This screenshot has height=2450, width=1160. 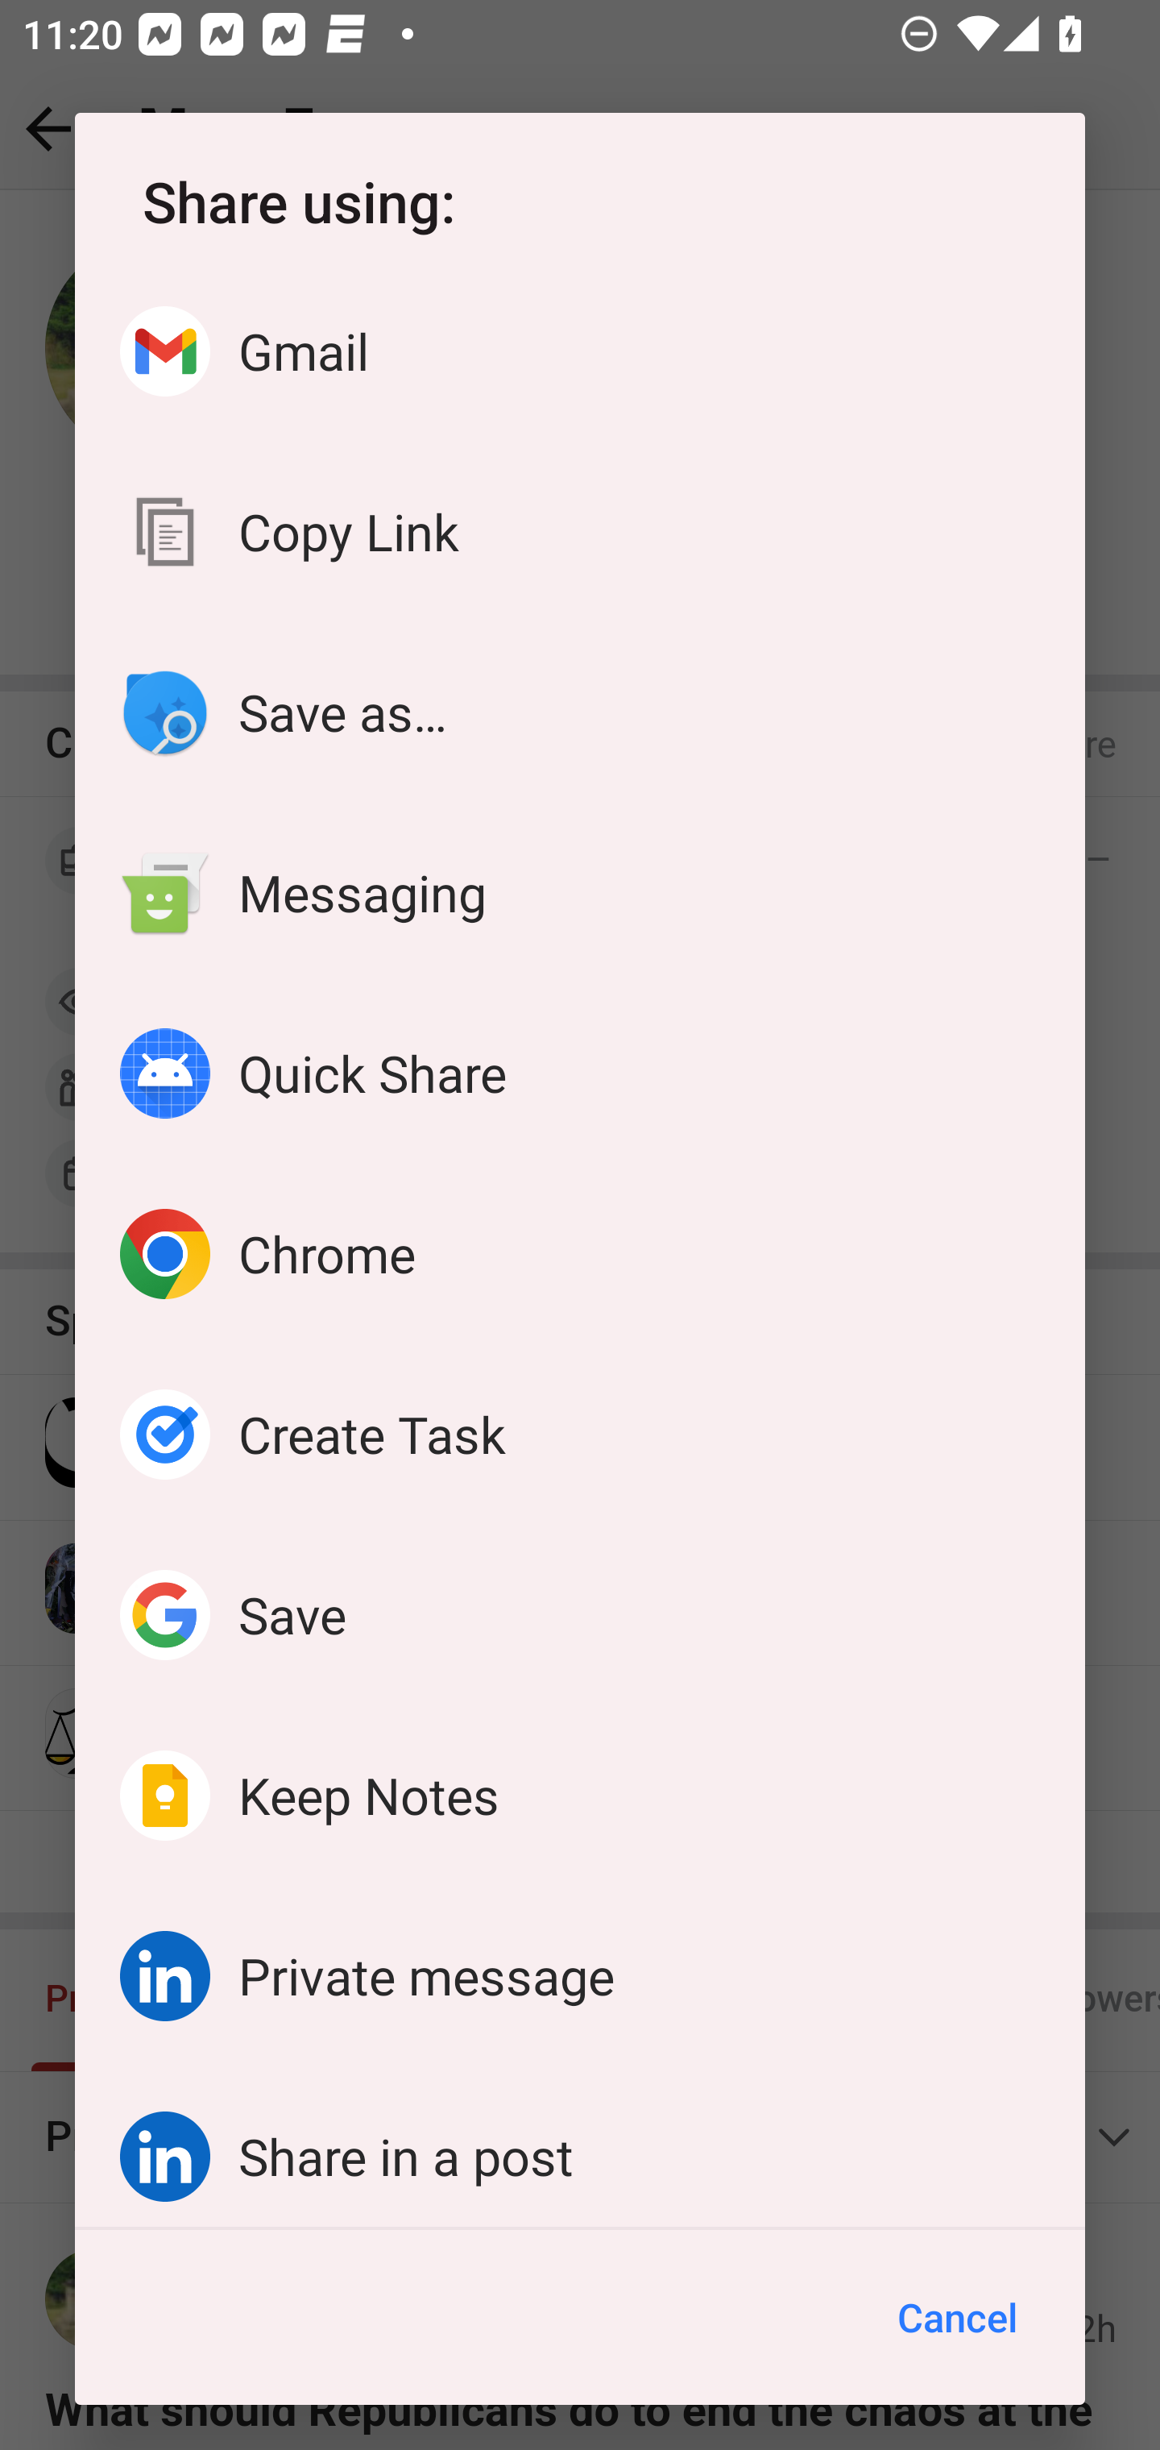 I want to click on Create Task, so click(x=580, y=1434).